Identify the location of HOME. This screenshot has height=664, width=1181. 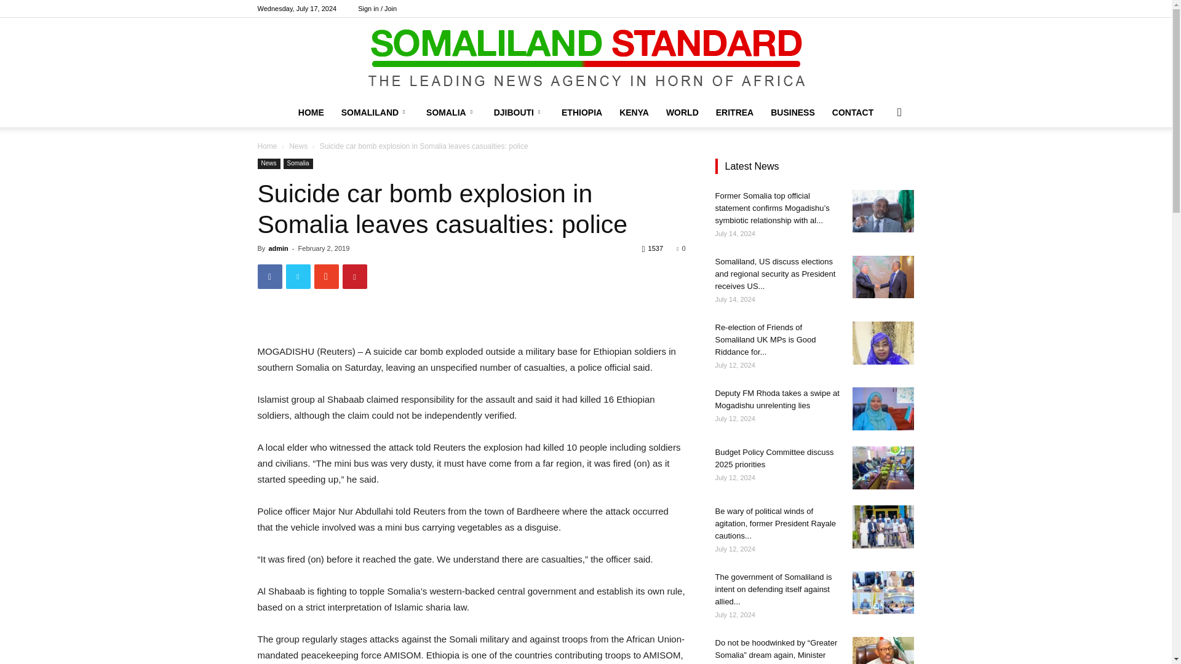
(311, 112).